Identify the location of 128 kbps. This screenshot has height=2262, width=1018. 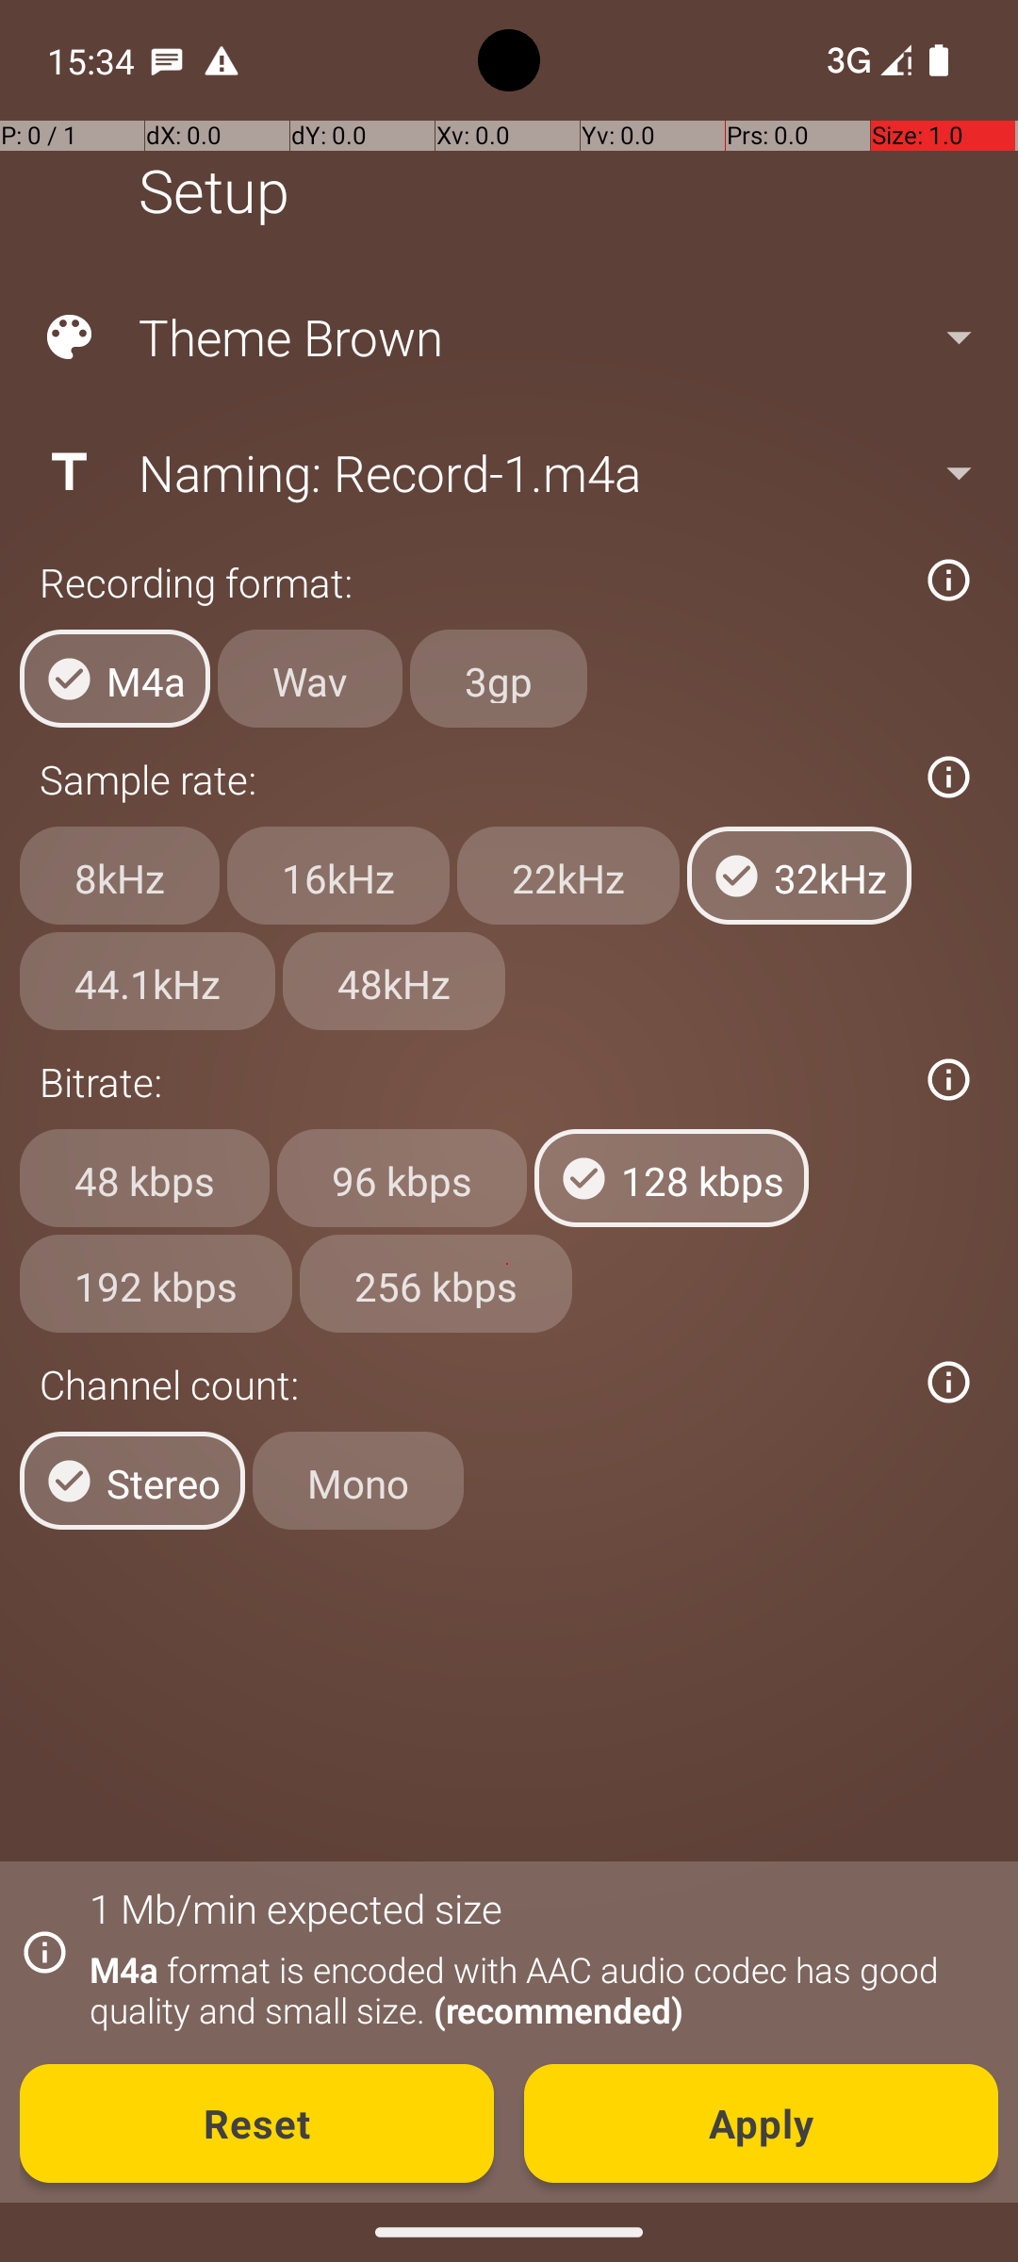
(671, 1178).